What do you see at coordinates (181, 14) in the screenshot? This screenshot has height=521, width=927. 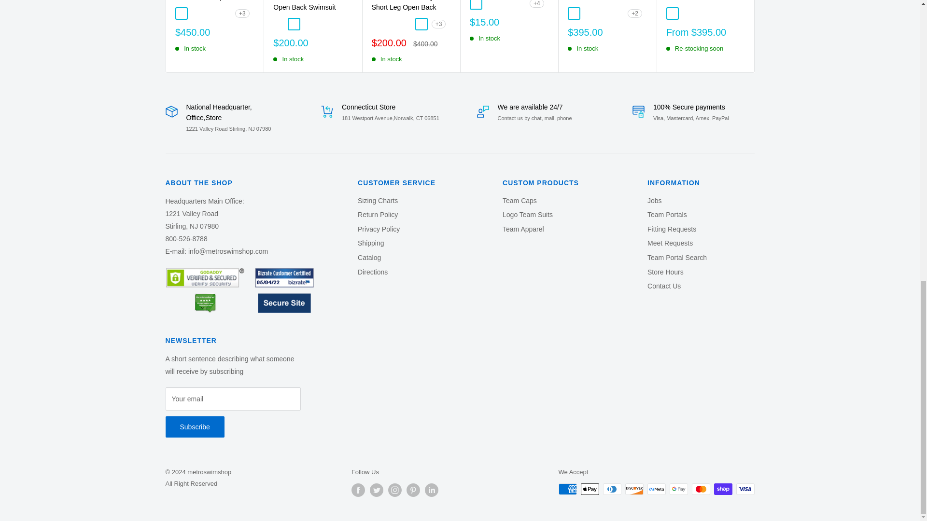 I see `Black-Black-Gold` at bounding box center [181, 14].